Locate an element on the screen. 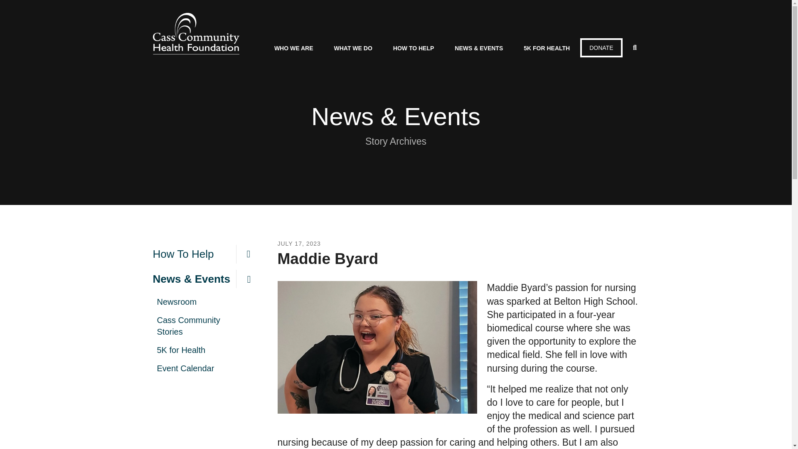 The width and height of the screenshot is (798, 449). Event Calendar is located at coordinates (207, 368).